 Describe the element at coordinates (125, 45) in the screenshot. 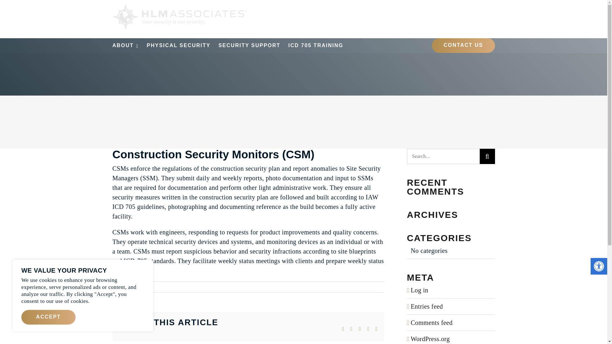

I see `ABOUT` at that location.